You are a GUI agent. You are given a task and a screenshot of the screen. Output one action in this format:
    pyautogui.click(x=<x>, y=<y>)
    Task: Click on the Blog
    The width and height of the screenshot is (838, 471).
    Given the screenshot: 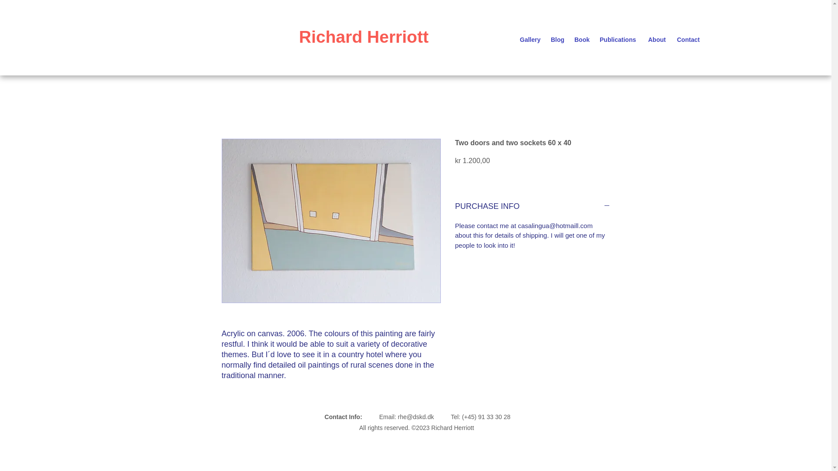 What is the action you would take?
    pyautogui.click(x=558, y=39)
    